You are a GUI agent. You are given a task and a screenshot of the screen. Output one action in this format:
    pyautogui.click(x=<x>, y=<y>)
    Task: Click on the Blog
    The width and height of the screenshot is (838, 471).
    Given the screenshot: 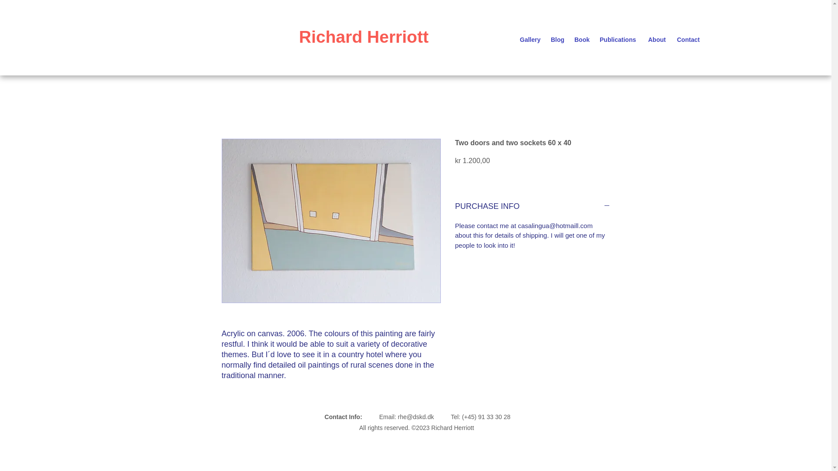 What is the action you would take?
    pyautogui.click(x=558, y=39)
    